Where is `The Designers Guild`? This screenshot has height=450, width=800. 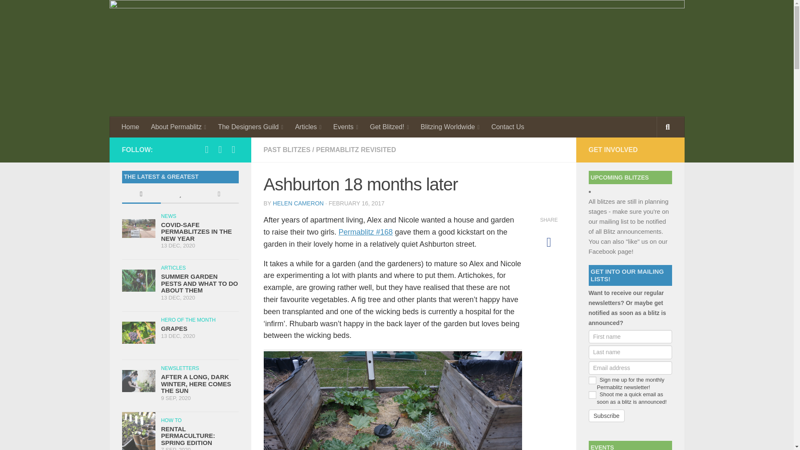 The Designers Guild is located at coordinates (250, 127).